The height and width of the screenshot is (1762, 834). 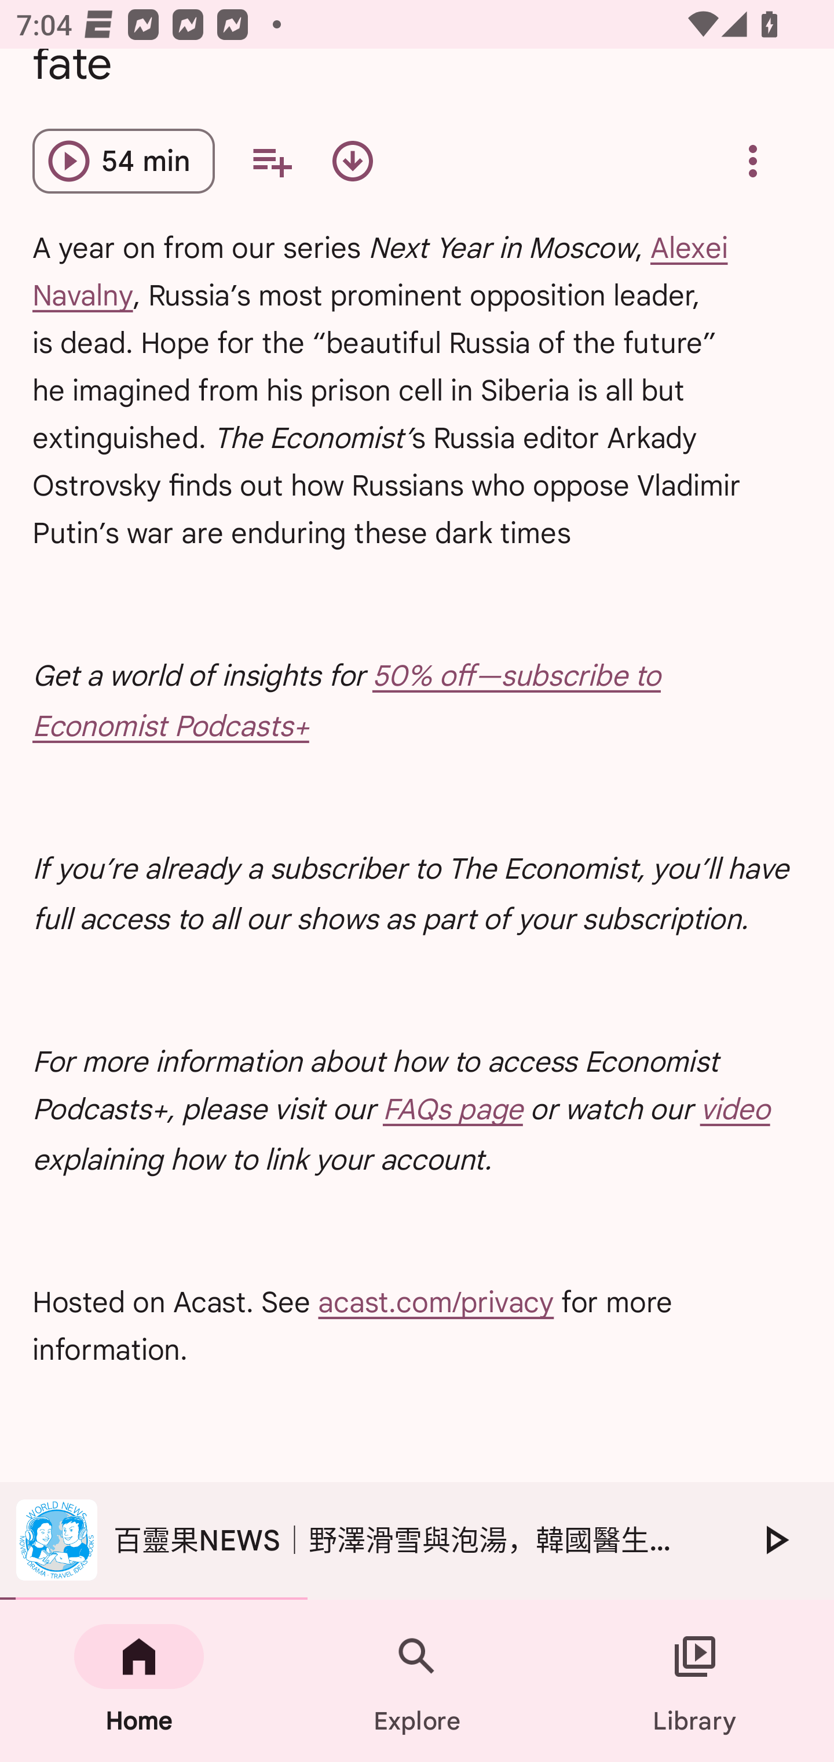 What do you see at coordinates (352, 161) in the screenshot?
I see `Download episode` at bounding box center [352, 161].